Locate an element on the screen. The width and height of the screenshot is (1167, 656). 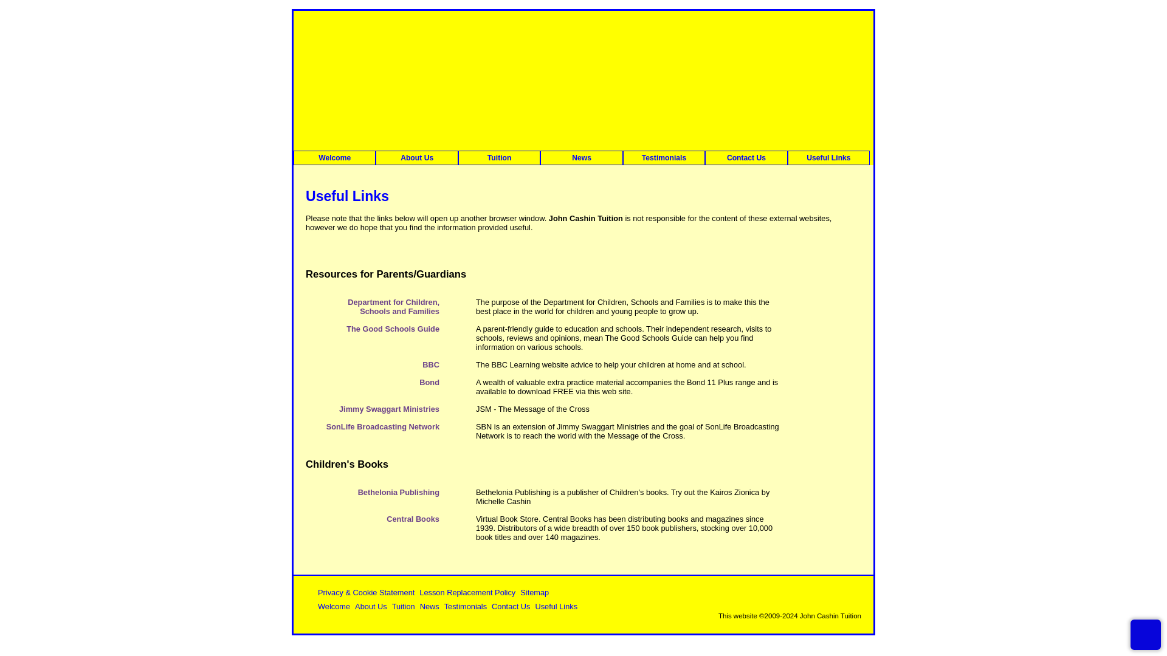
Bethelonia Publishing is located at coordinates (399, 492).